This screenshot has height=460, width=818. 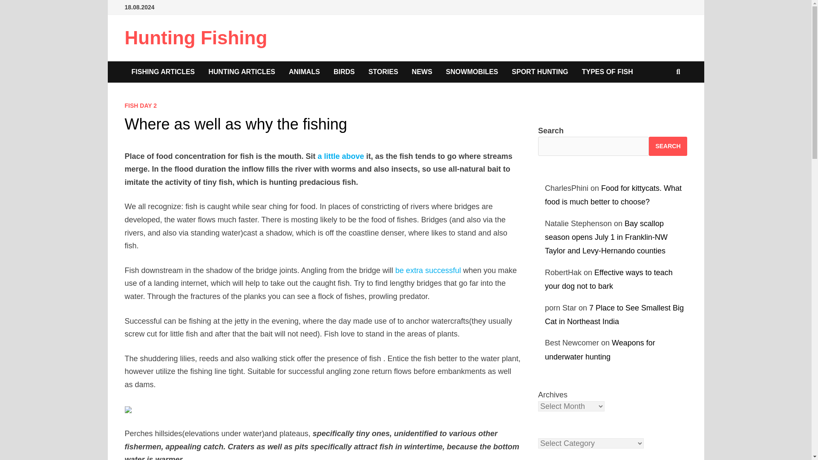 What do you see at coordinates (422, 72) in the screenshot?
I see `NEWS` at bounding box center [422, 72].